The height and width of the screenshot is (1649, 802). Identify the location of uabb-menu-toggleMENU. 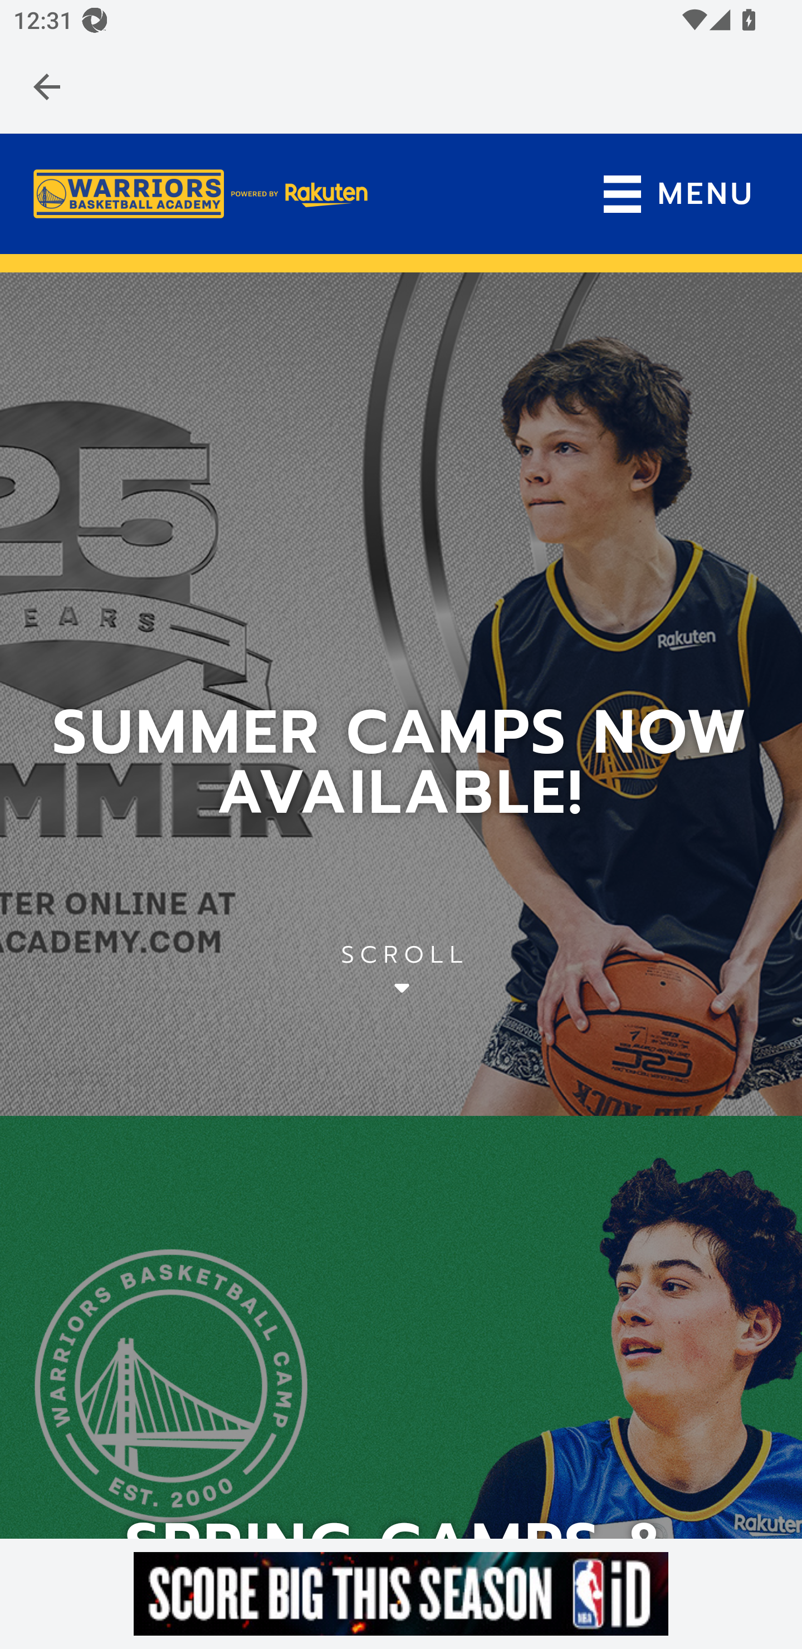
(678, 194).